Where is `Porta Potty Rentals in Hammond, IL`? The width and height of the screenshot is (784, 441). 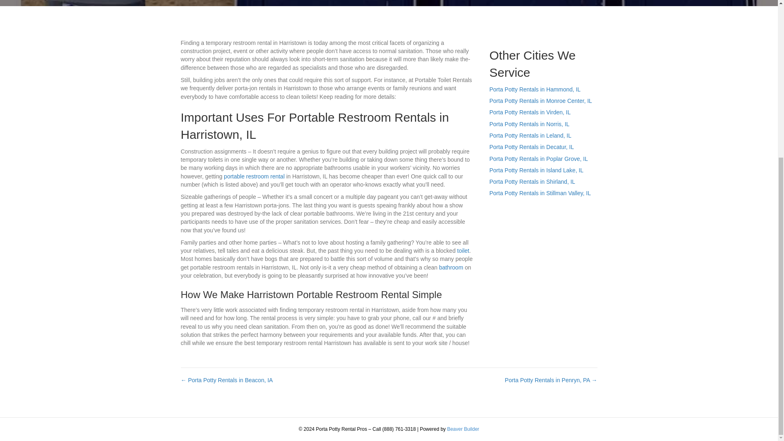
Porta Potty Rentals in Hammond, IL is located at coordinates (535, 89).